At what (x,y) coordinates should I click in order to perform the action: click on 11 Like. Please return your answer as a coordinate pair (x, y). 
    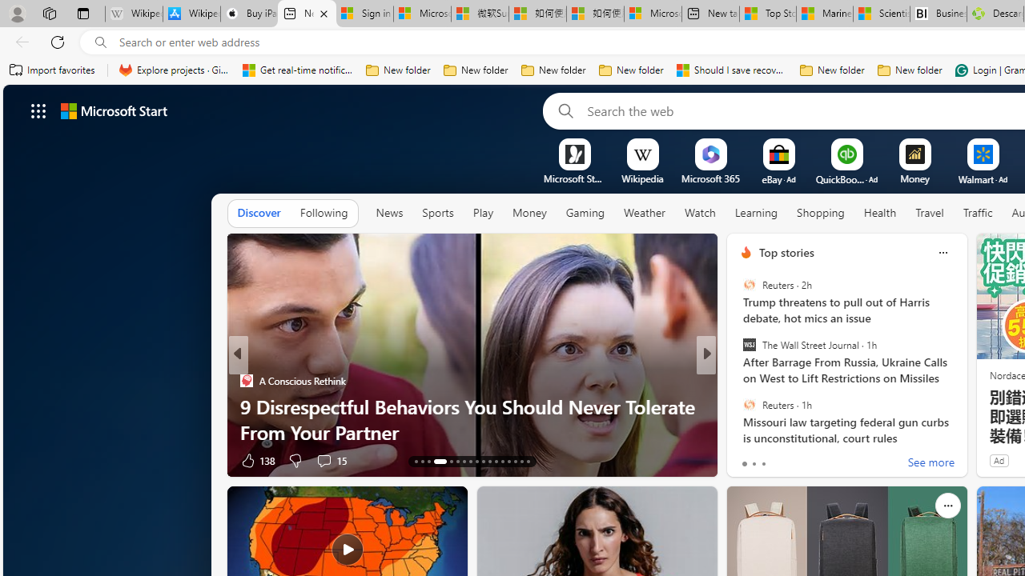
    Looking at the image, I should click on (748, 459).